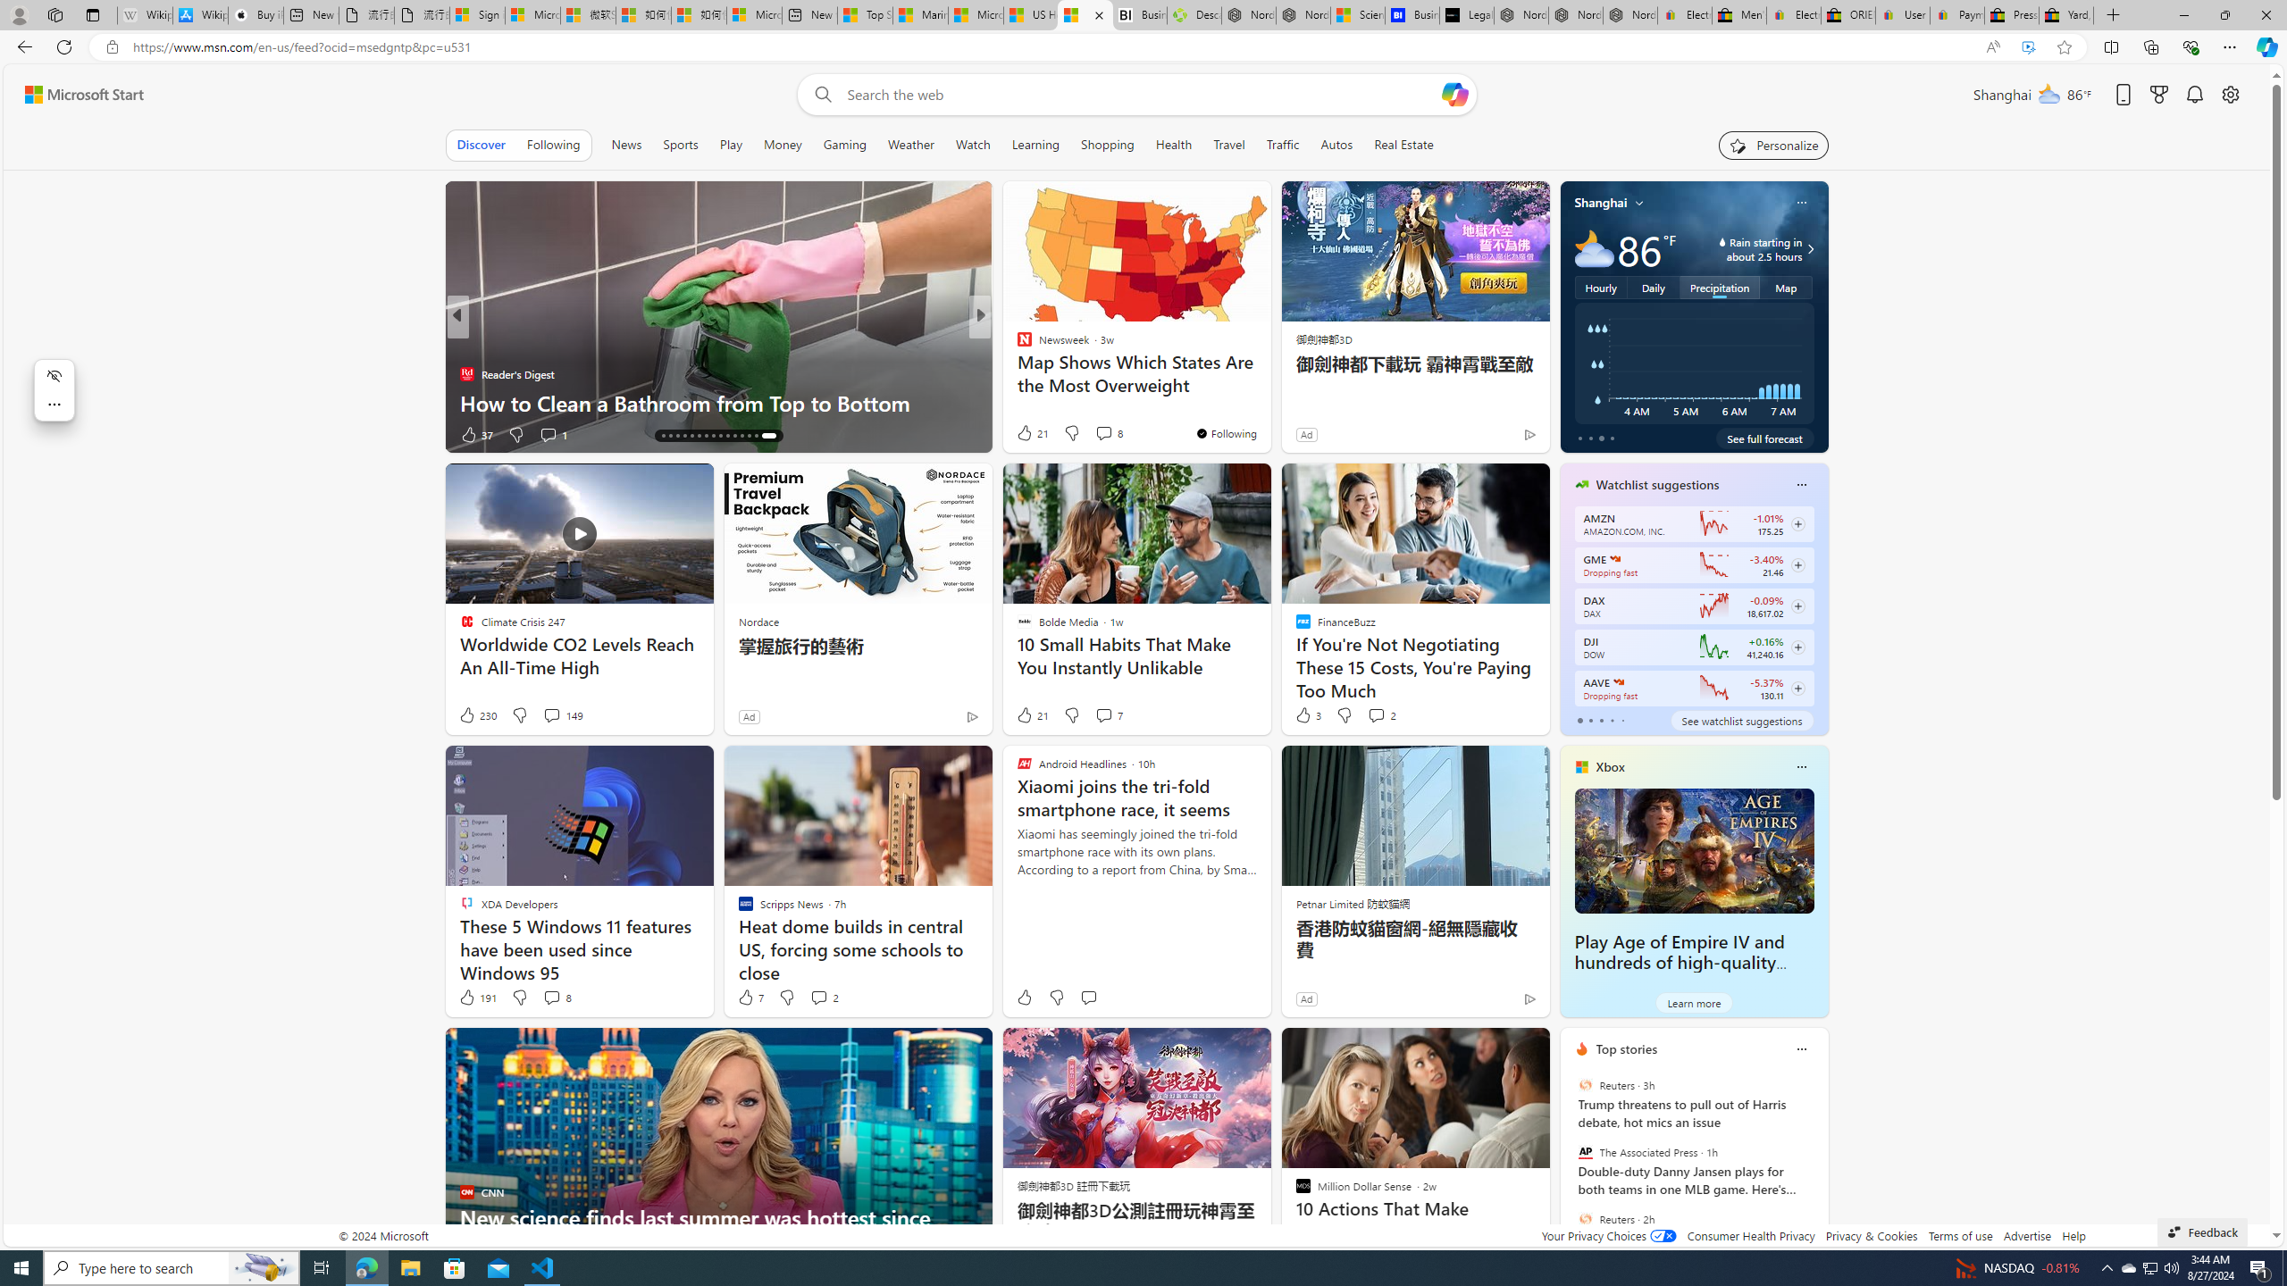 The height and width of the screenshot is (1286, 2287). Describe the element at coordinates (731, 145) in the screenshot. I see `Play` at that location.